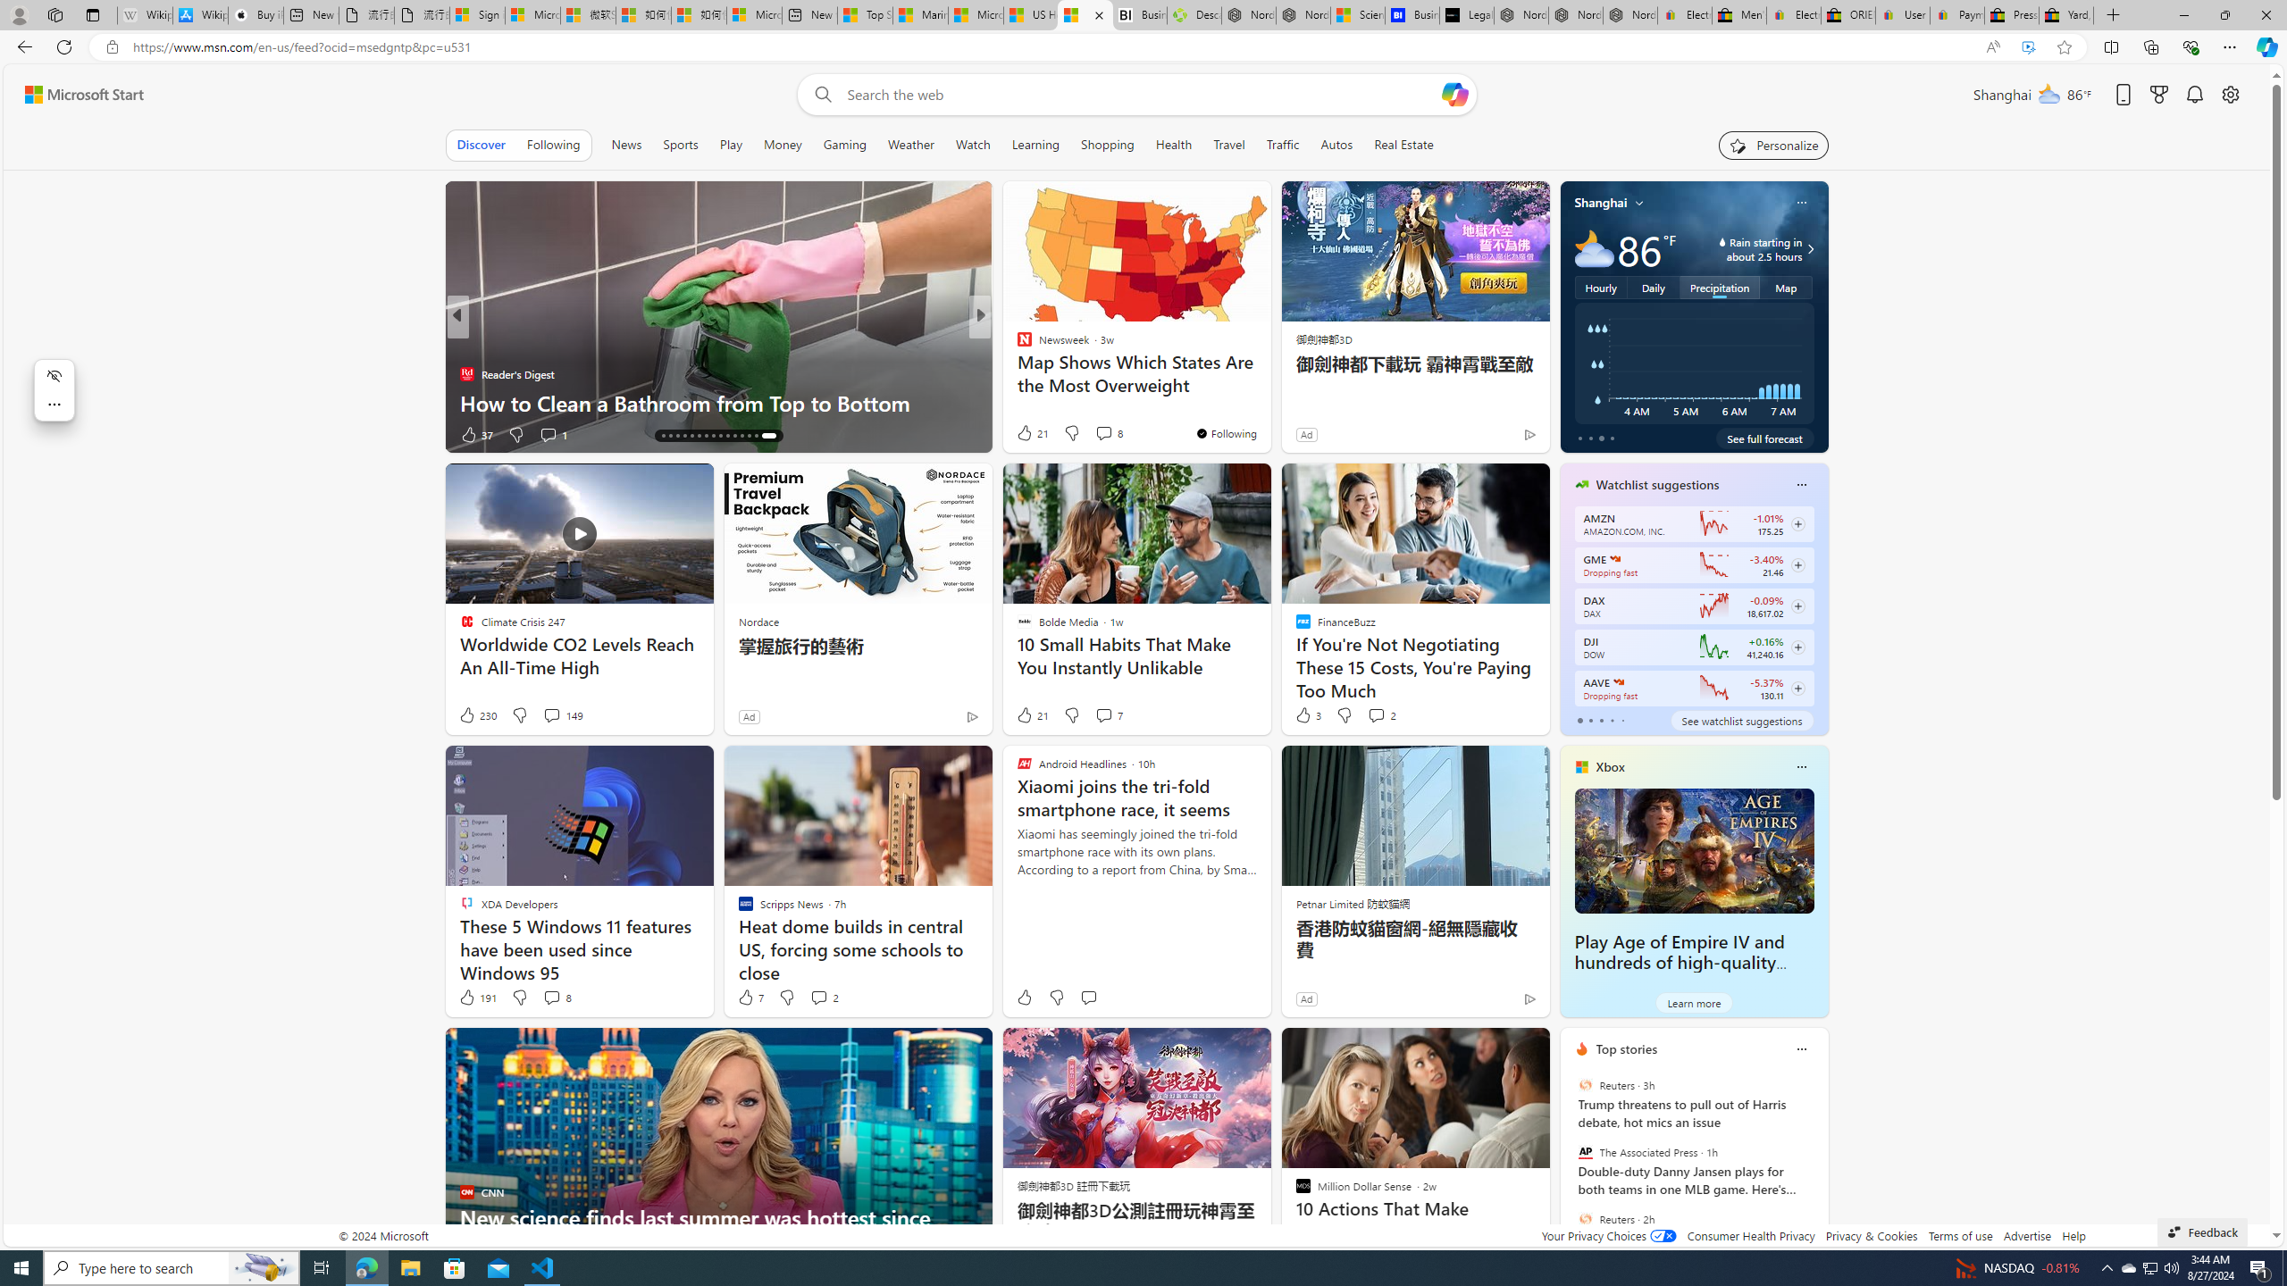 The height and width of the screenshot is (1286, 2287). Describe the element at coordinates (731, 145) in the screenshot. I see `Play` at that location.